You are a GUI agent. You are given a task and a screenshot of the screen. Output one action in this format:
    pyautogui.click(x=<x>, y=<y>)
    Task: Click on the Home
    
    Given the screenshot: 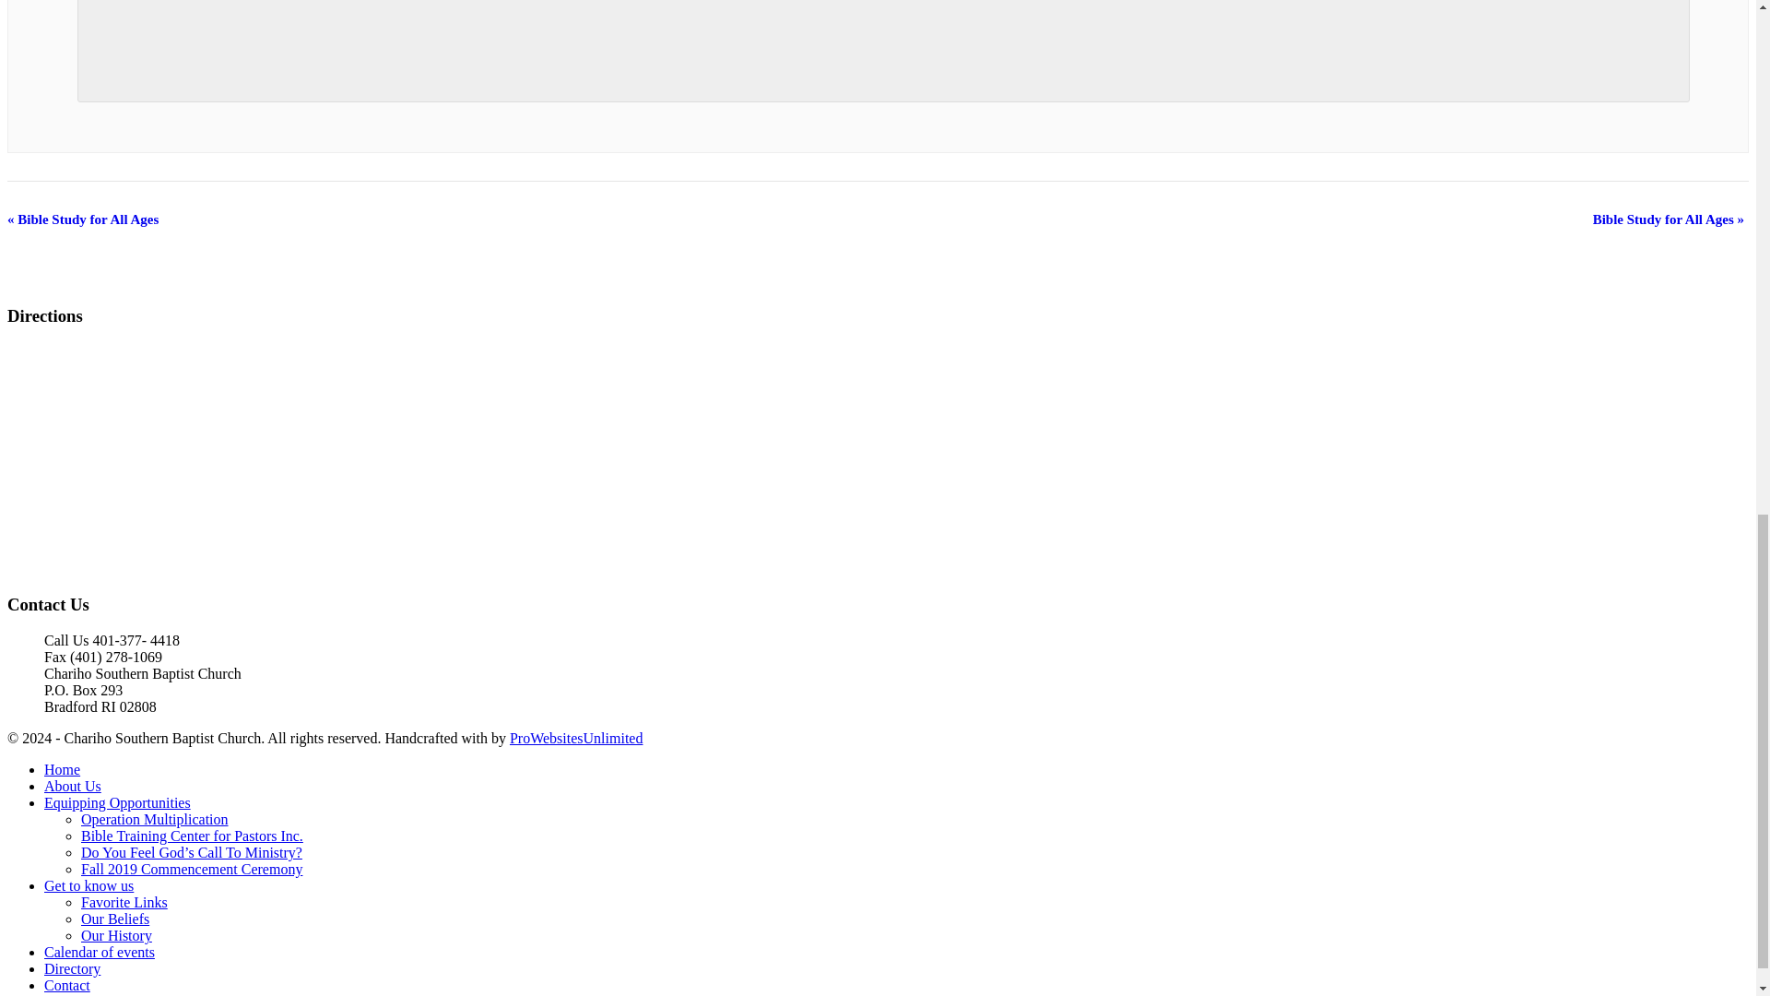 What is the action you would take?
    pyautogui.click(x=62, y=769)
    